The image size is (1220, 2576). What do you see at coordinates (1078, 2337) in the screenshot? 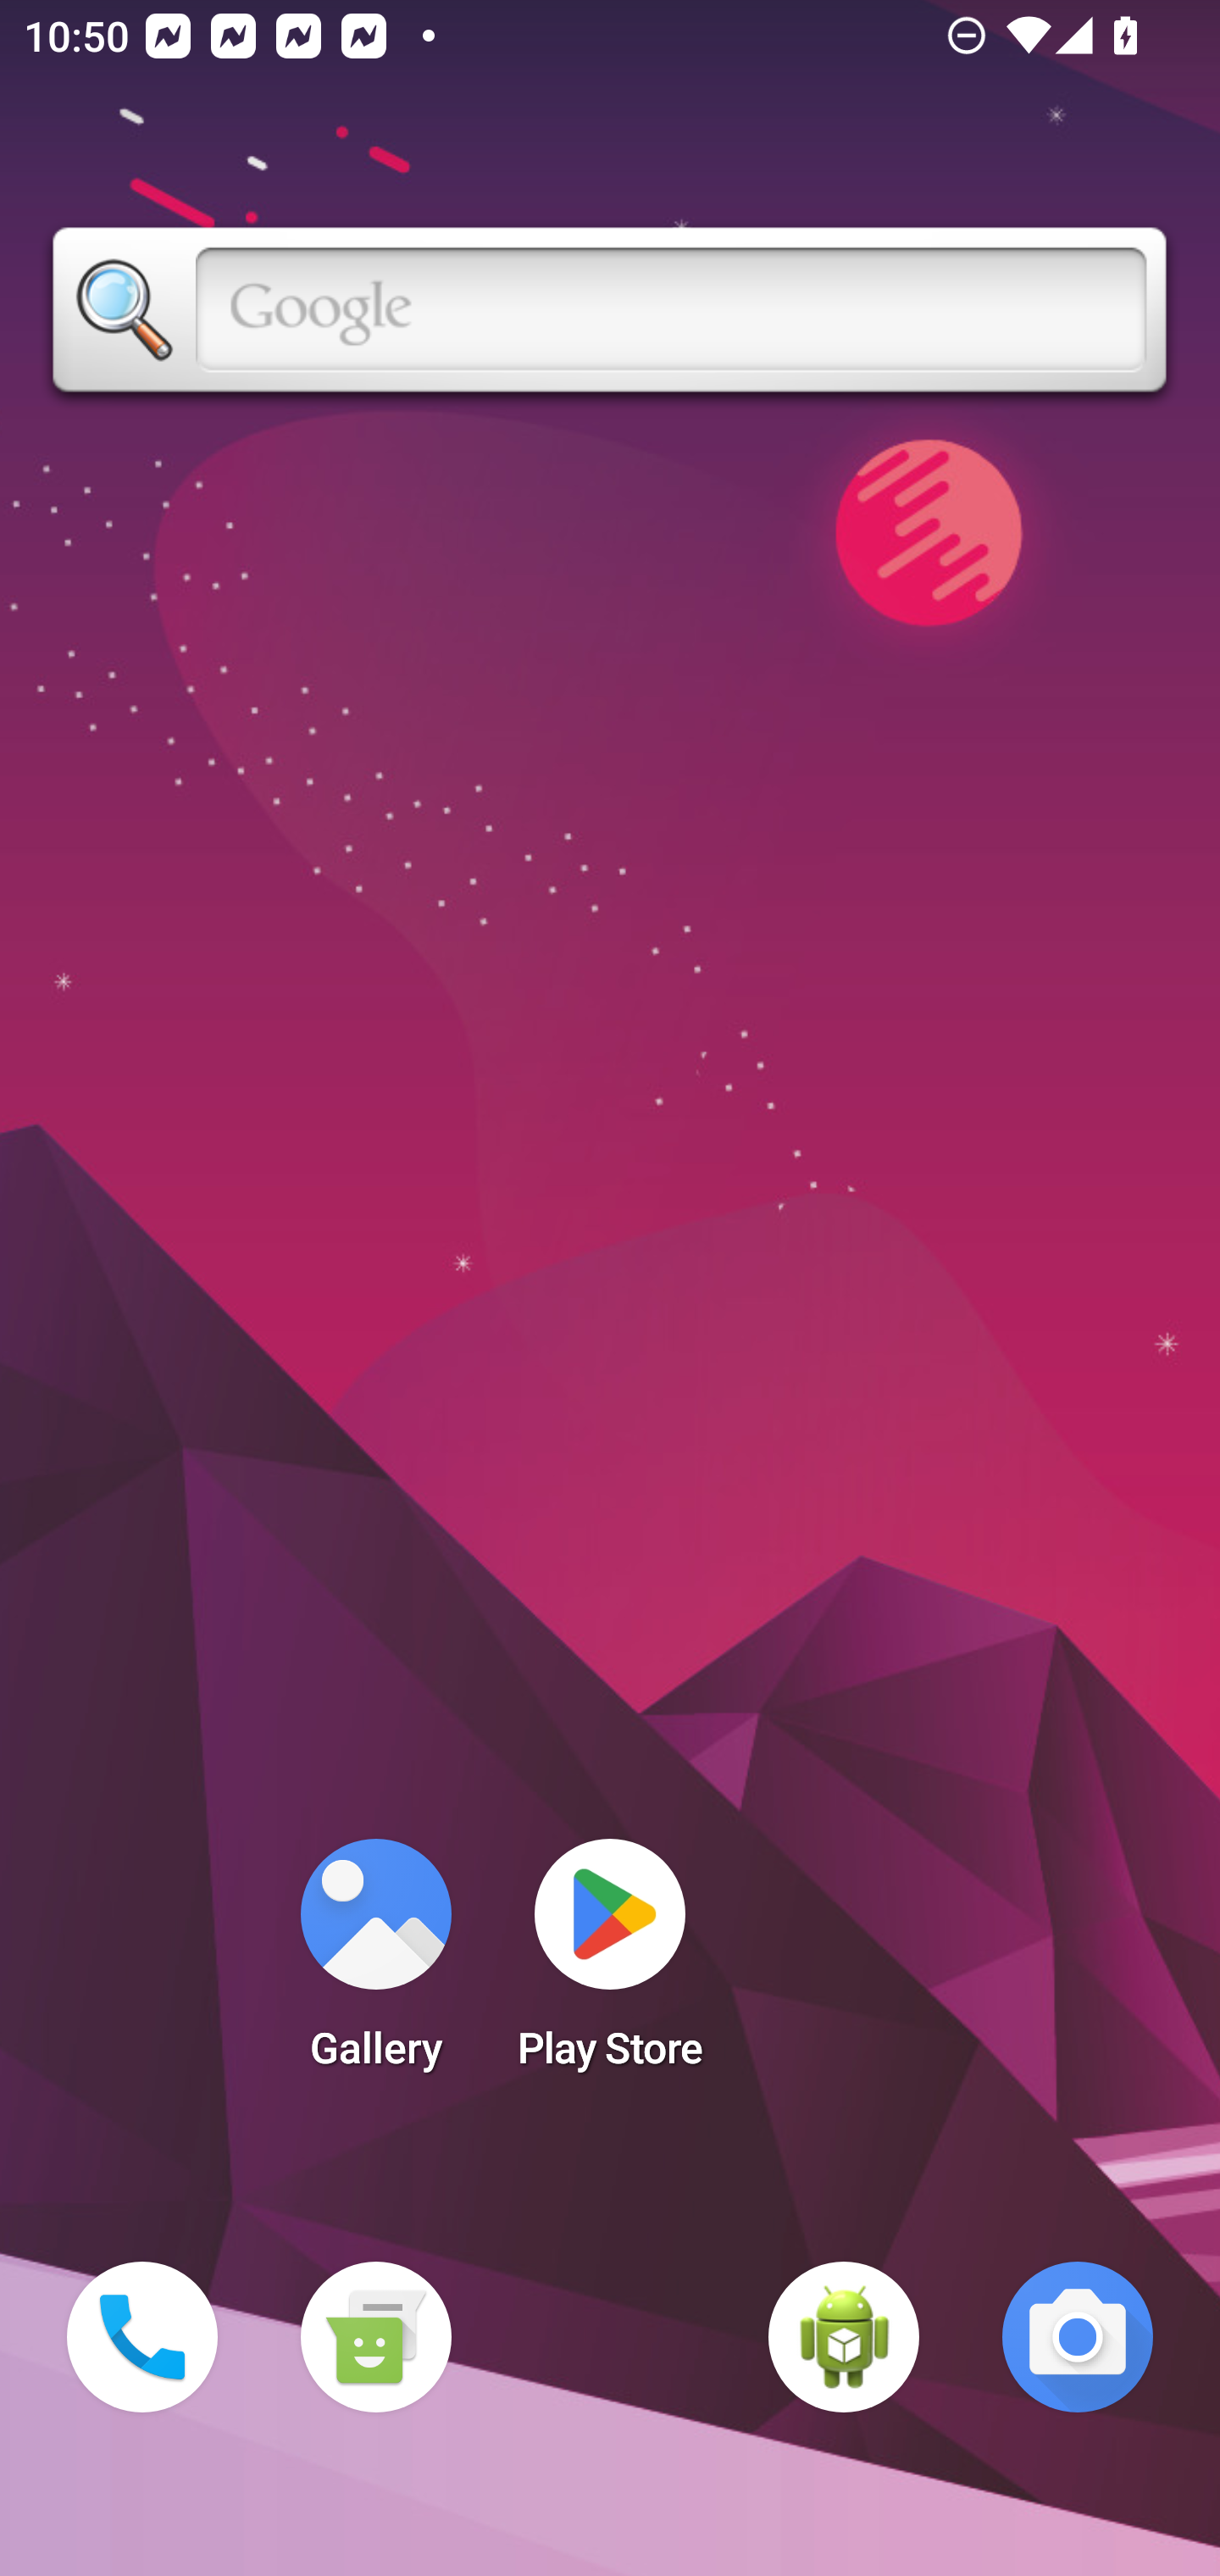
I see `Camera` at bounding box center [1078, 2337].